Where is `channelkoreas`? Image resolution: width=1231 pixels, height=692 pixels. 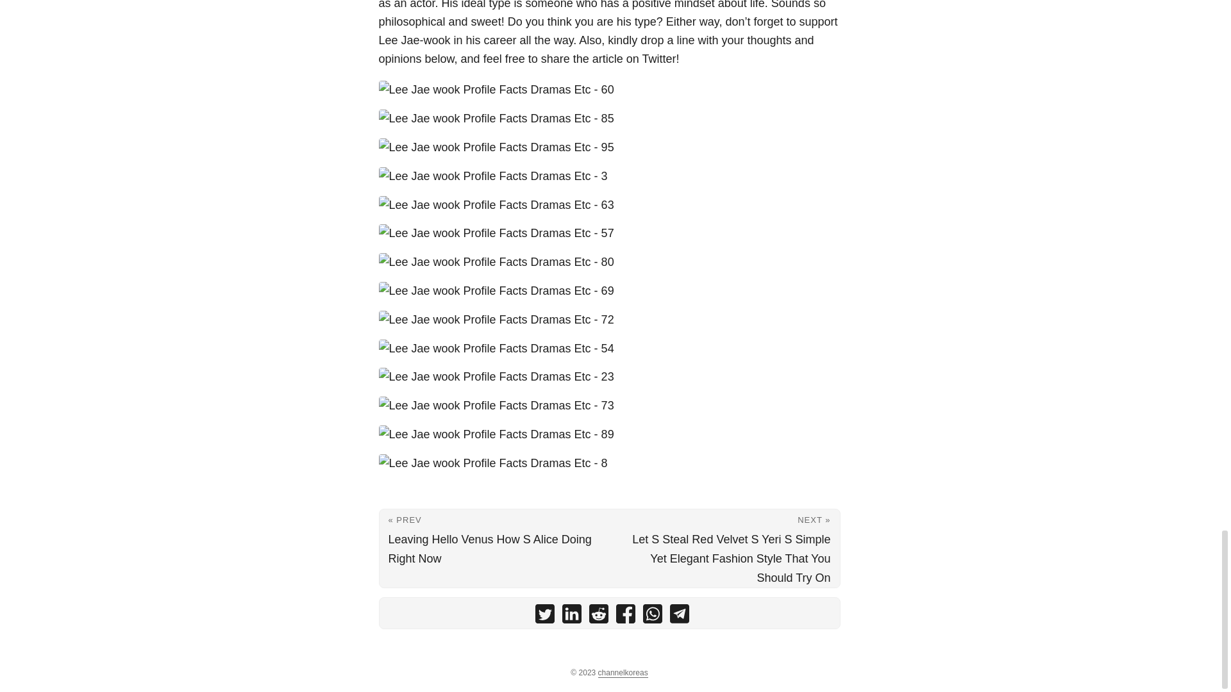 channelkoreas is located at coordinates (623, 673).